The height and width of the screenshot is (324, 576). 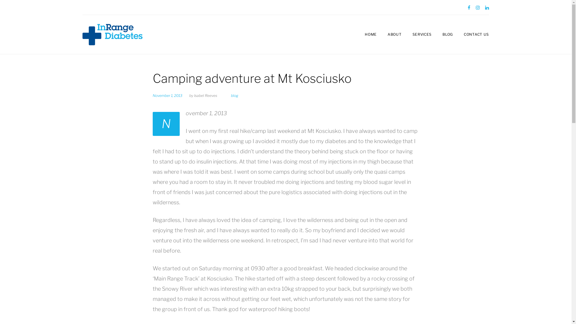 What do you see at coordinates (395, 35) in the screenshot?
I see `ABOUT` at bounding box center [395, 35].